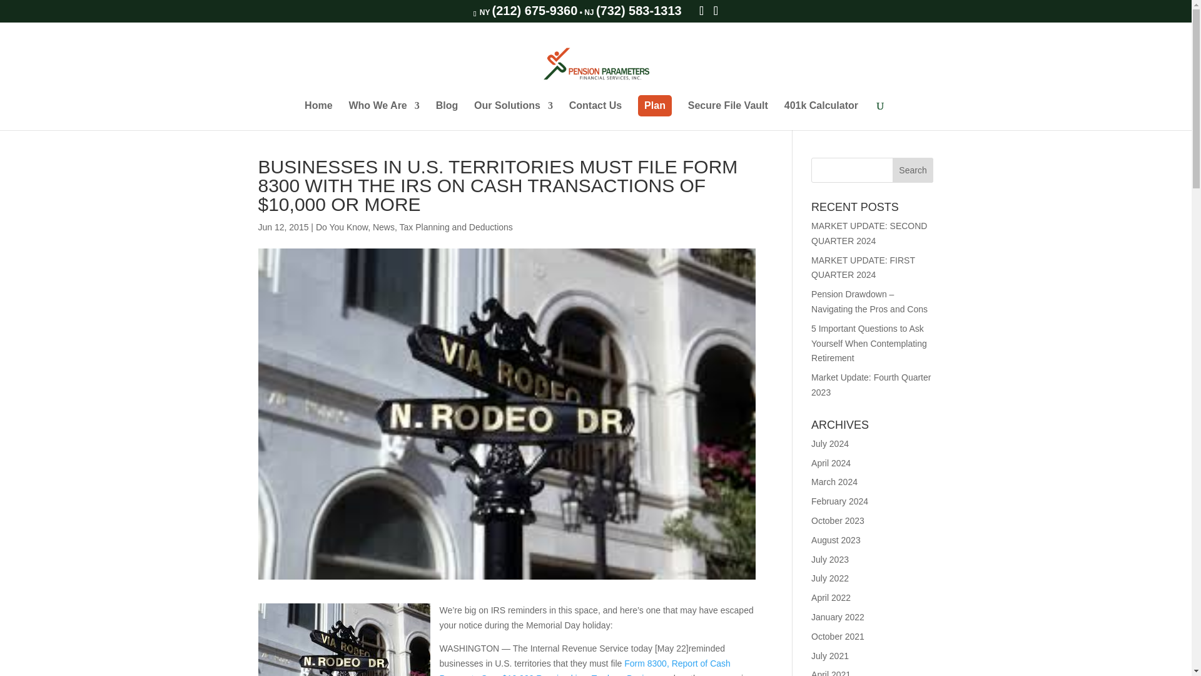 The image size is (1201, 676). I want to click on Do You Know, so click(342, 227).